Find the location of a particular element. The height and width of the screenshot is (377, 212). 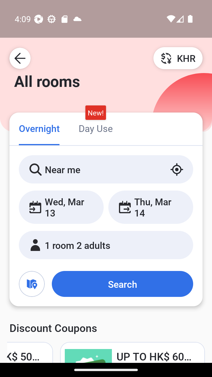

KHR is located at coordinates (178, 58).